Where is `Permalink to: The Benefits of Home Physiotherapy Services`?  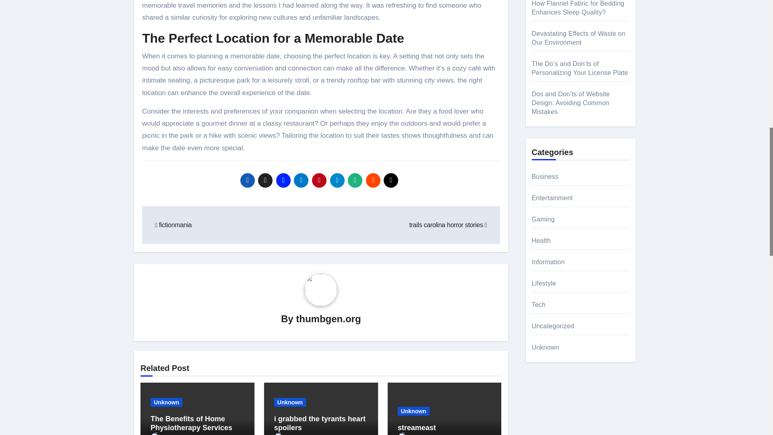
Permalink to: The Benefits of Home Physiotherapy Services is located at coordinates (192, 423).